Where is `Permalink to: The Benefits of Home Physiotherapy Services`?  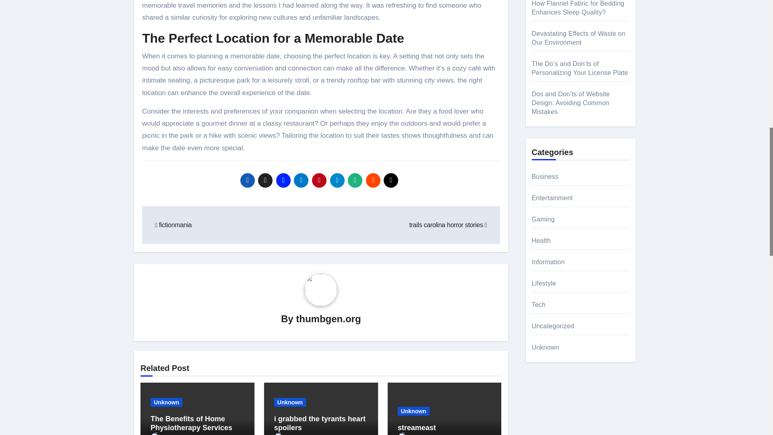
Permalink to: The Benefits of Home Physiotherapy Services is located at coordinates (192, 423).